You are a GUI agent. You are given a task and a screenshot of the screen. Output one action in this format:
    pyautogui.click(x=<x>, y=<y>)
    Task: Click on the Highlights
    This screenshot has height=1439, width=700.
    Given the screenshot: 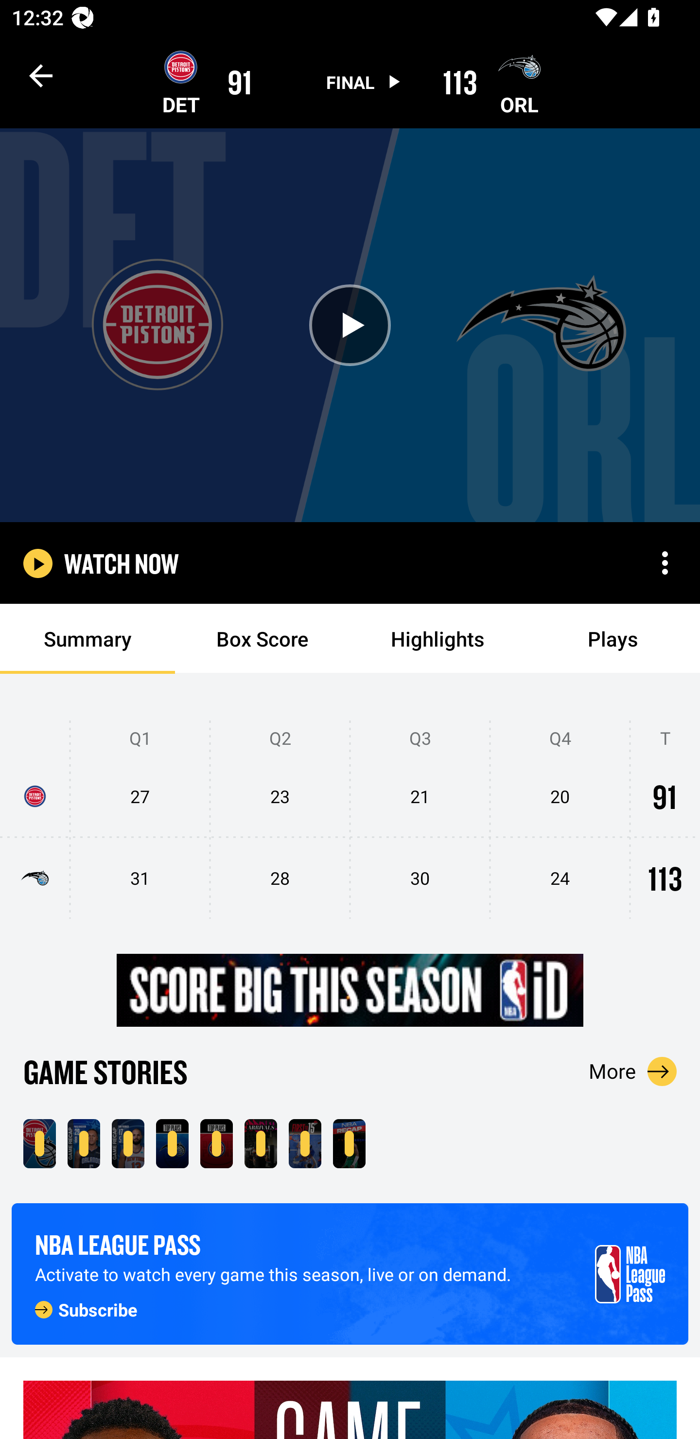 What is the action you would take?
    pyautogui.click(x=437, y=639)
    